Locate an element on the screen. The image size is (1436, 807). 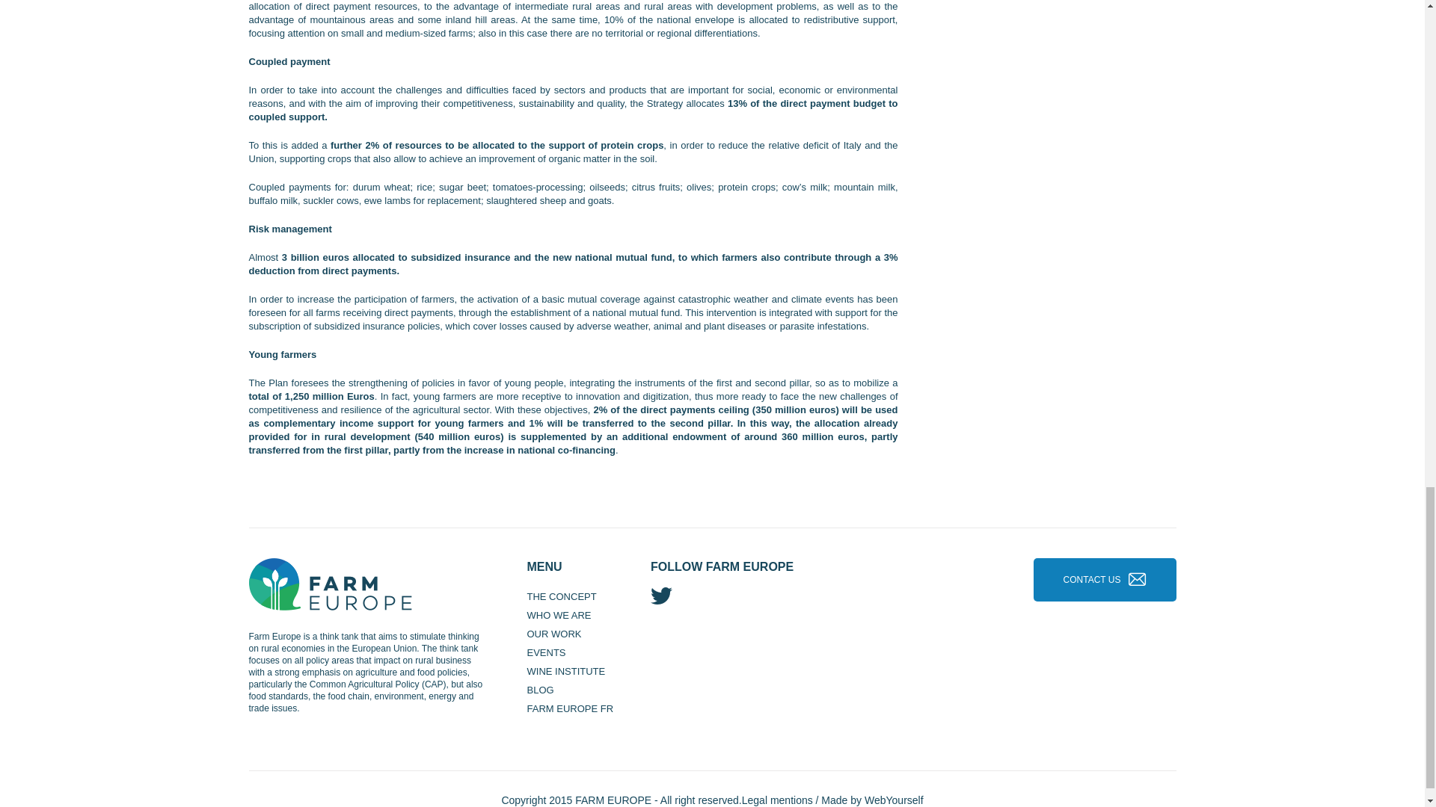
CONTACT US is located at coordinates (1092, 580).